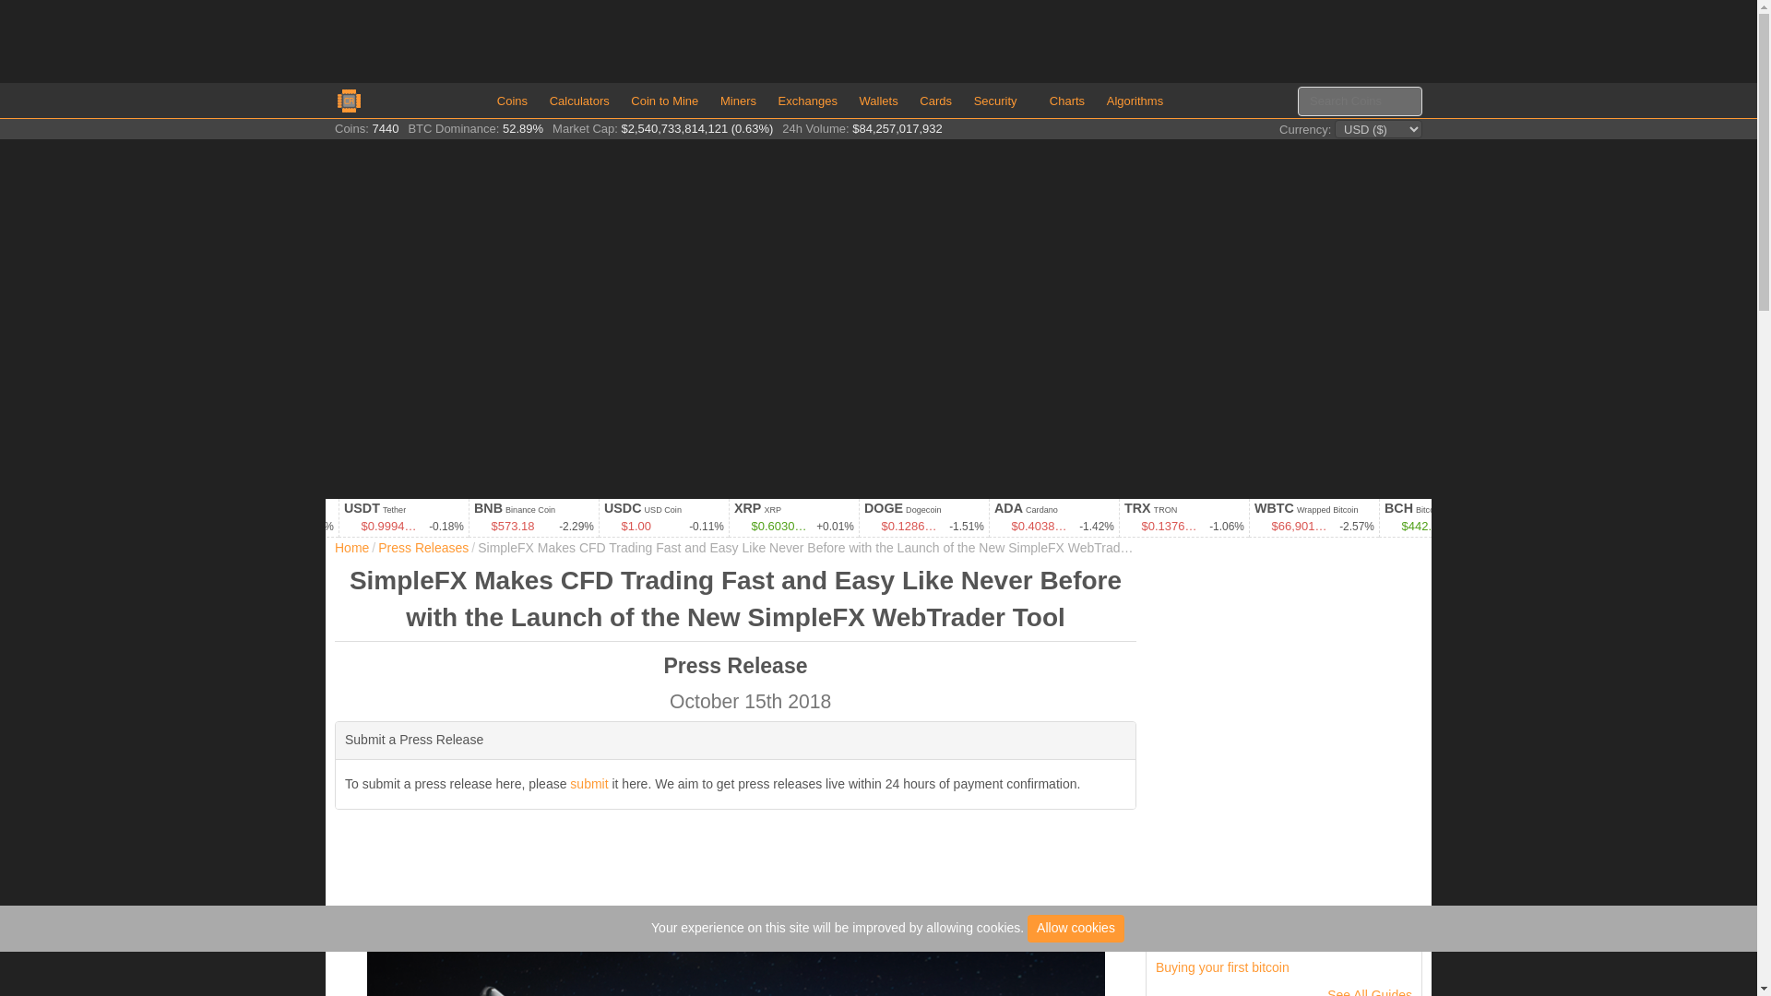 The height and width of the screenshot is (996, 1771). I want to click on Cryptocurrency Coin Index, so click(512, 100).